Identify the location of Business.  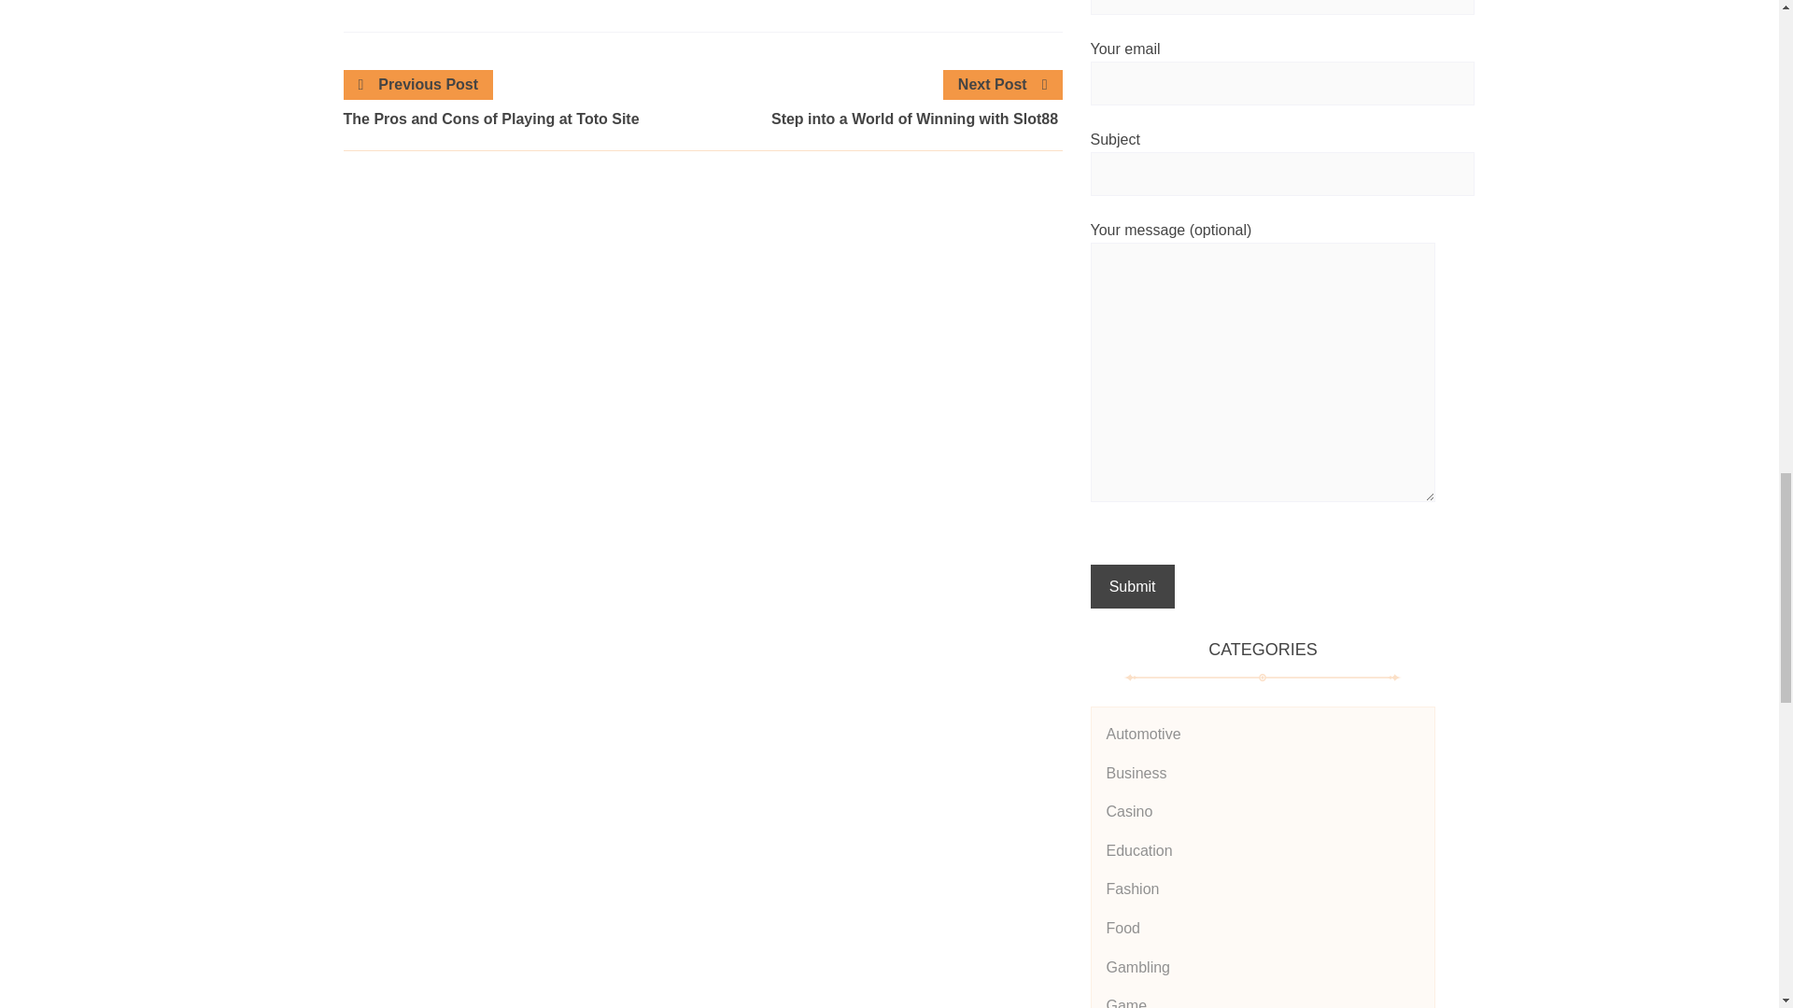
(1136, 773).